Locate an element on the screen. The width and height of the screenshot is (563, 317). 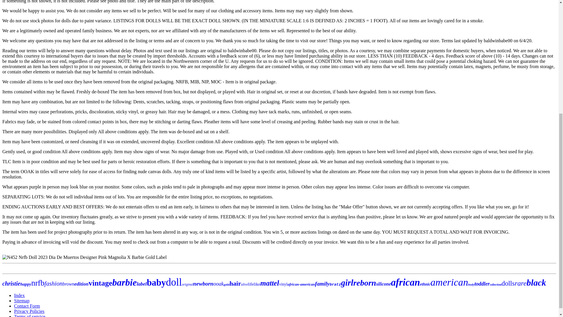
girl is located at coordinates (347, 282).